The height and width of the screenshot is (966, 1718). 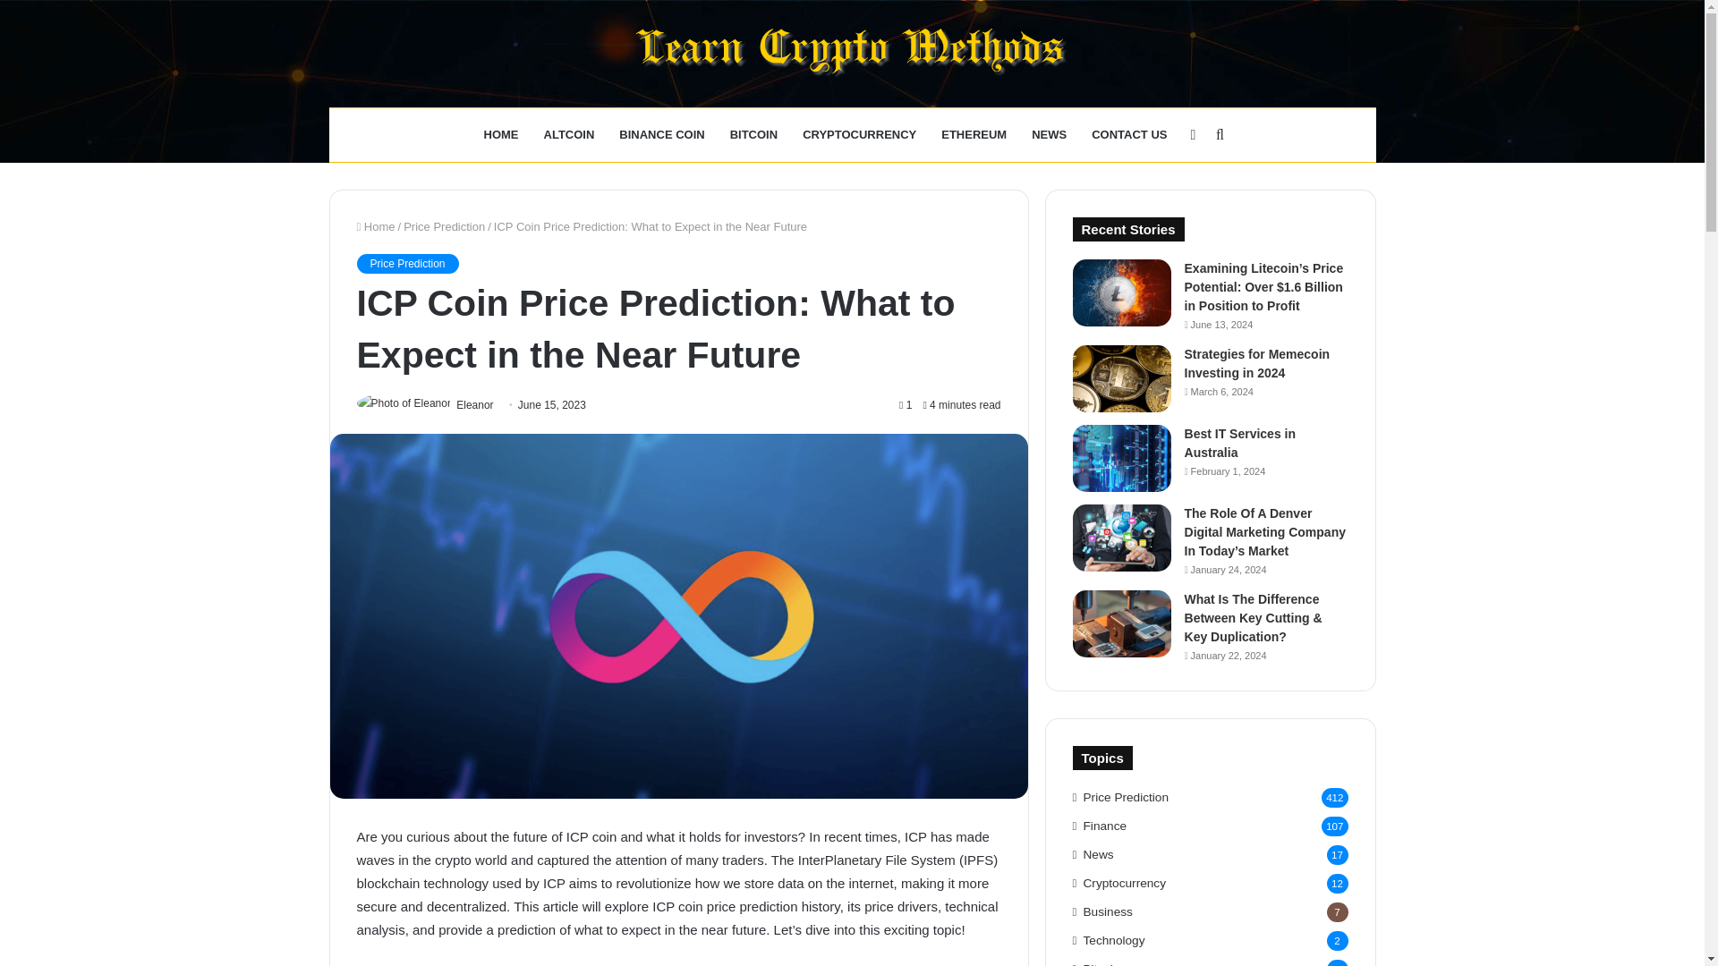 I want to click on Best IT Services in Australia, so click(x=1240, y=444).